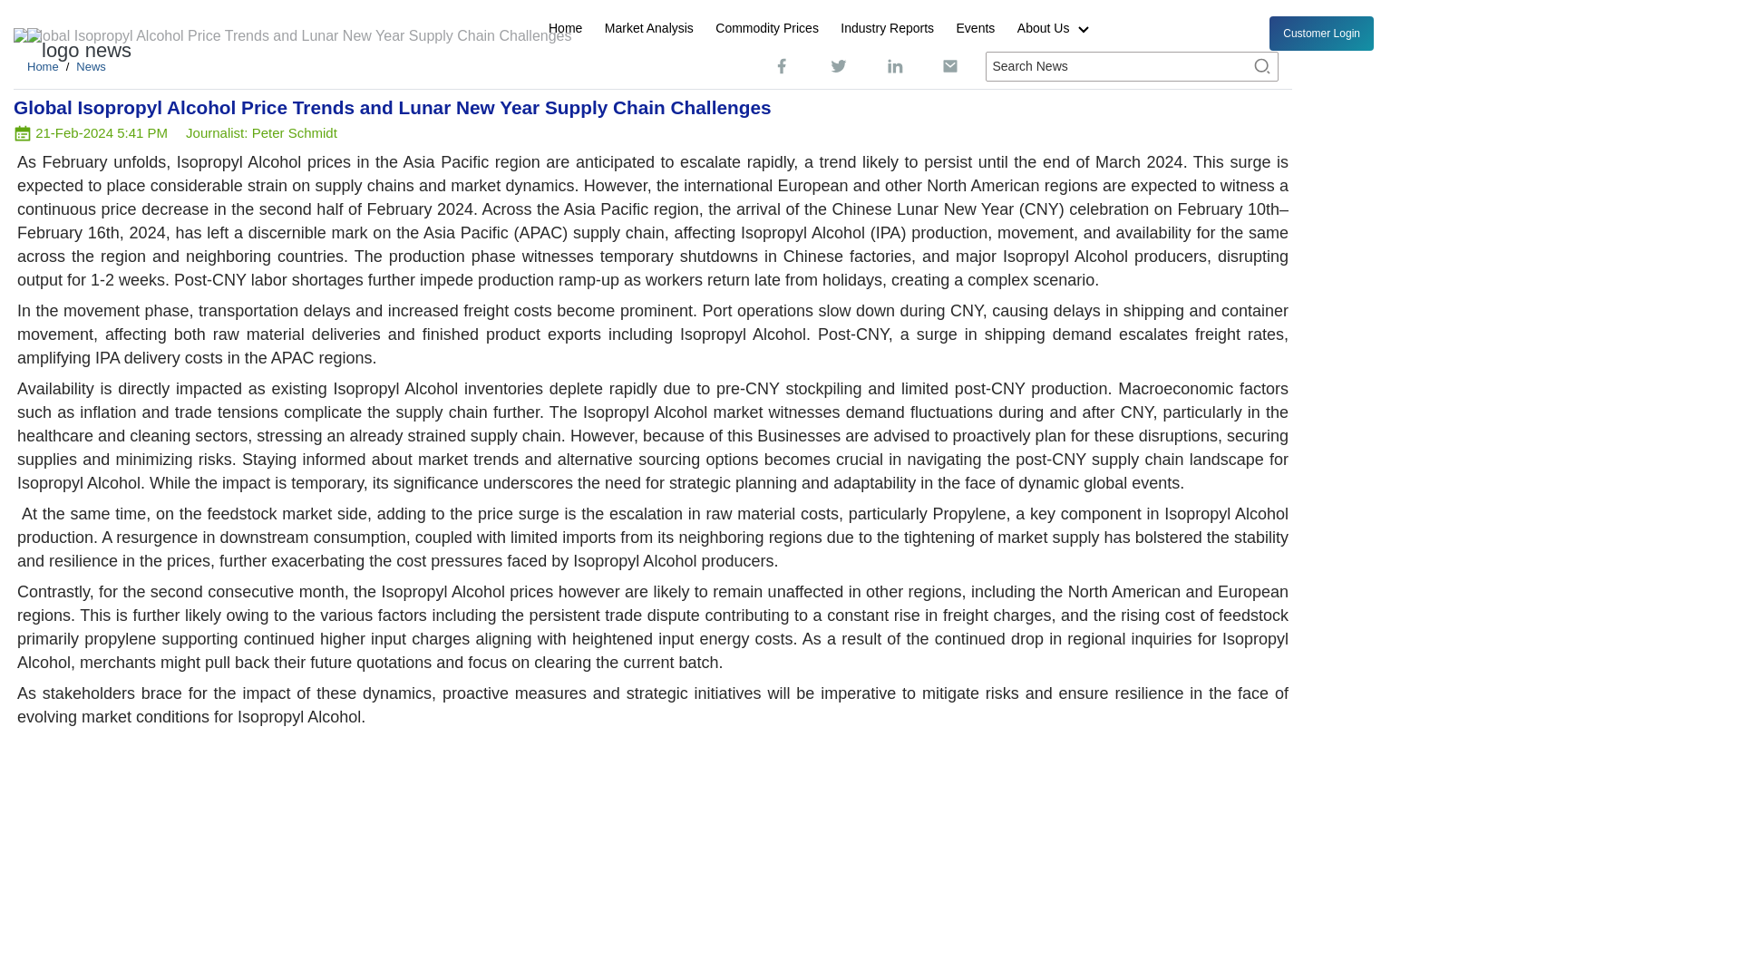  What do you see at coordinates (976, 28) in the screenshot?
I see `Events` at bounding box center [976, 28].